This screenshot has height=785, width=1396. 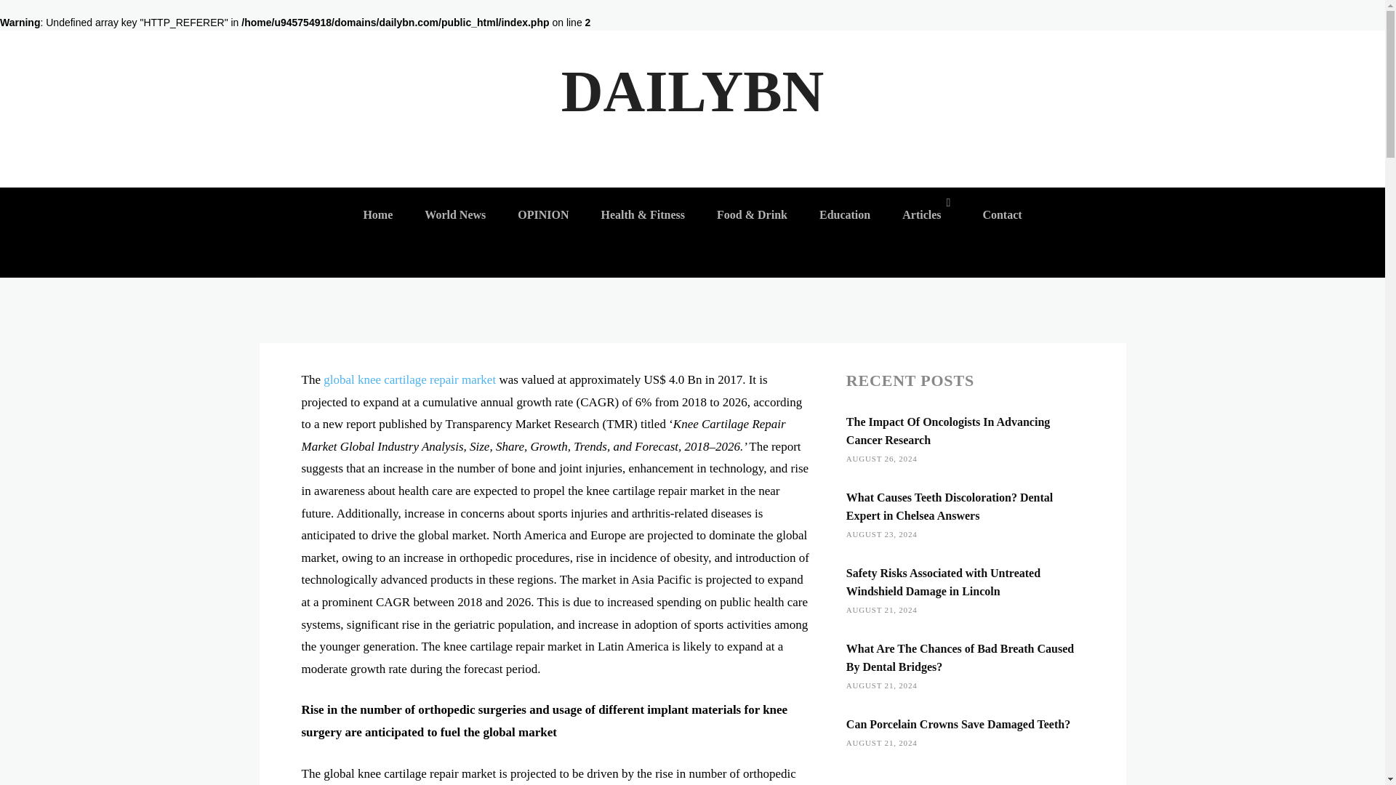 What do you see at coordinates (926, 215) in the screenshot?
I see `Articles` at bounding box center [926, 215].